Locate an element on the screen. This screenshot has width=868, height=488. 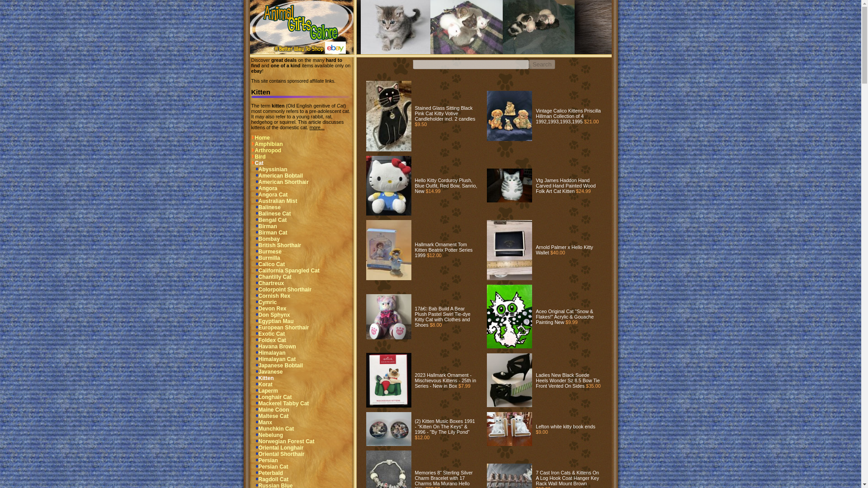
Australian Mist is located at coordinates (274, 201).